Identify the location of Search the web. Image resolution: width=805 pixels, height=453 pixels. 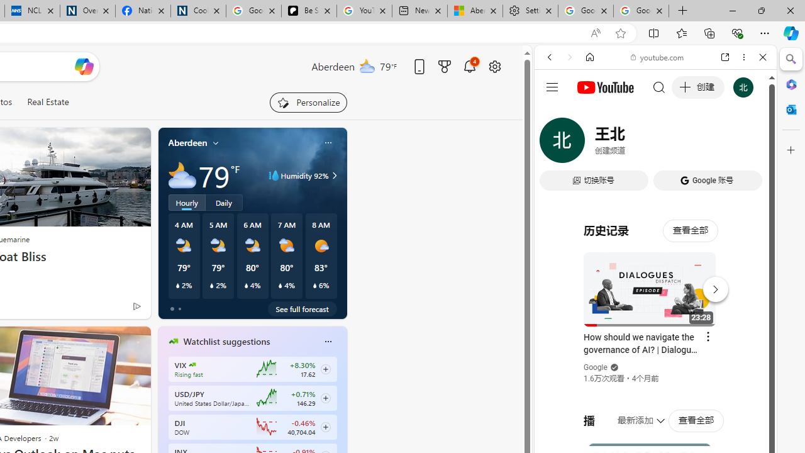
(662, 87).